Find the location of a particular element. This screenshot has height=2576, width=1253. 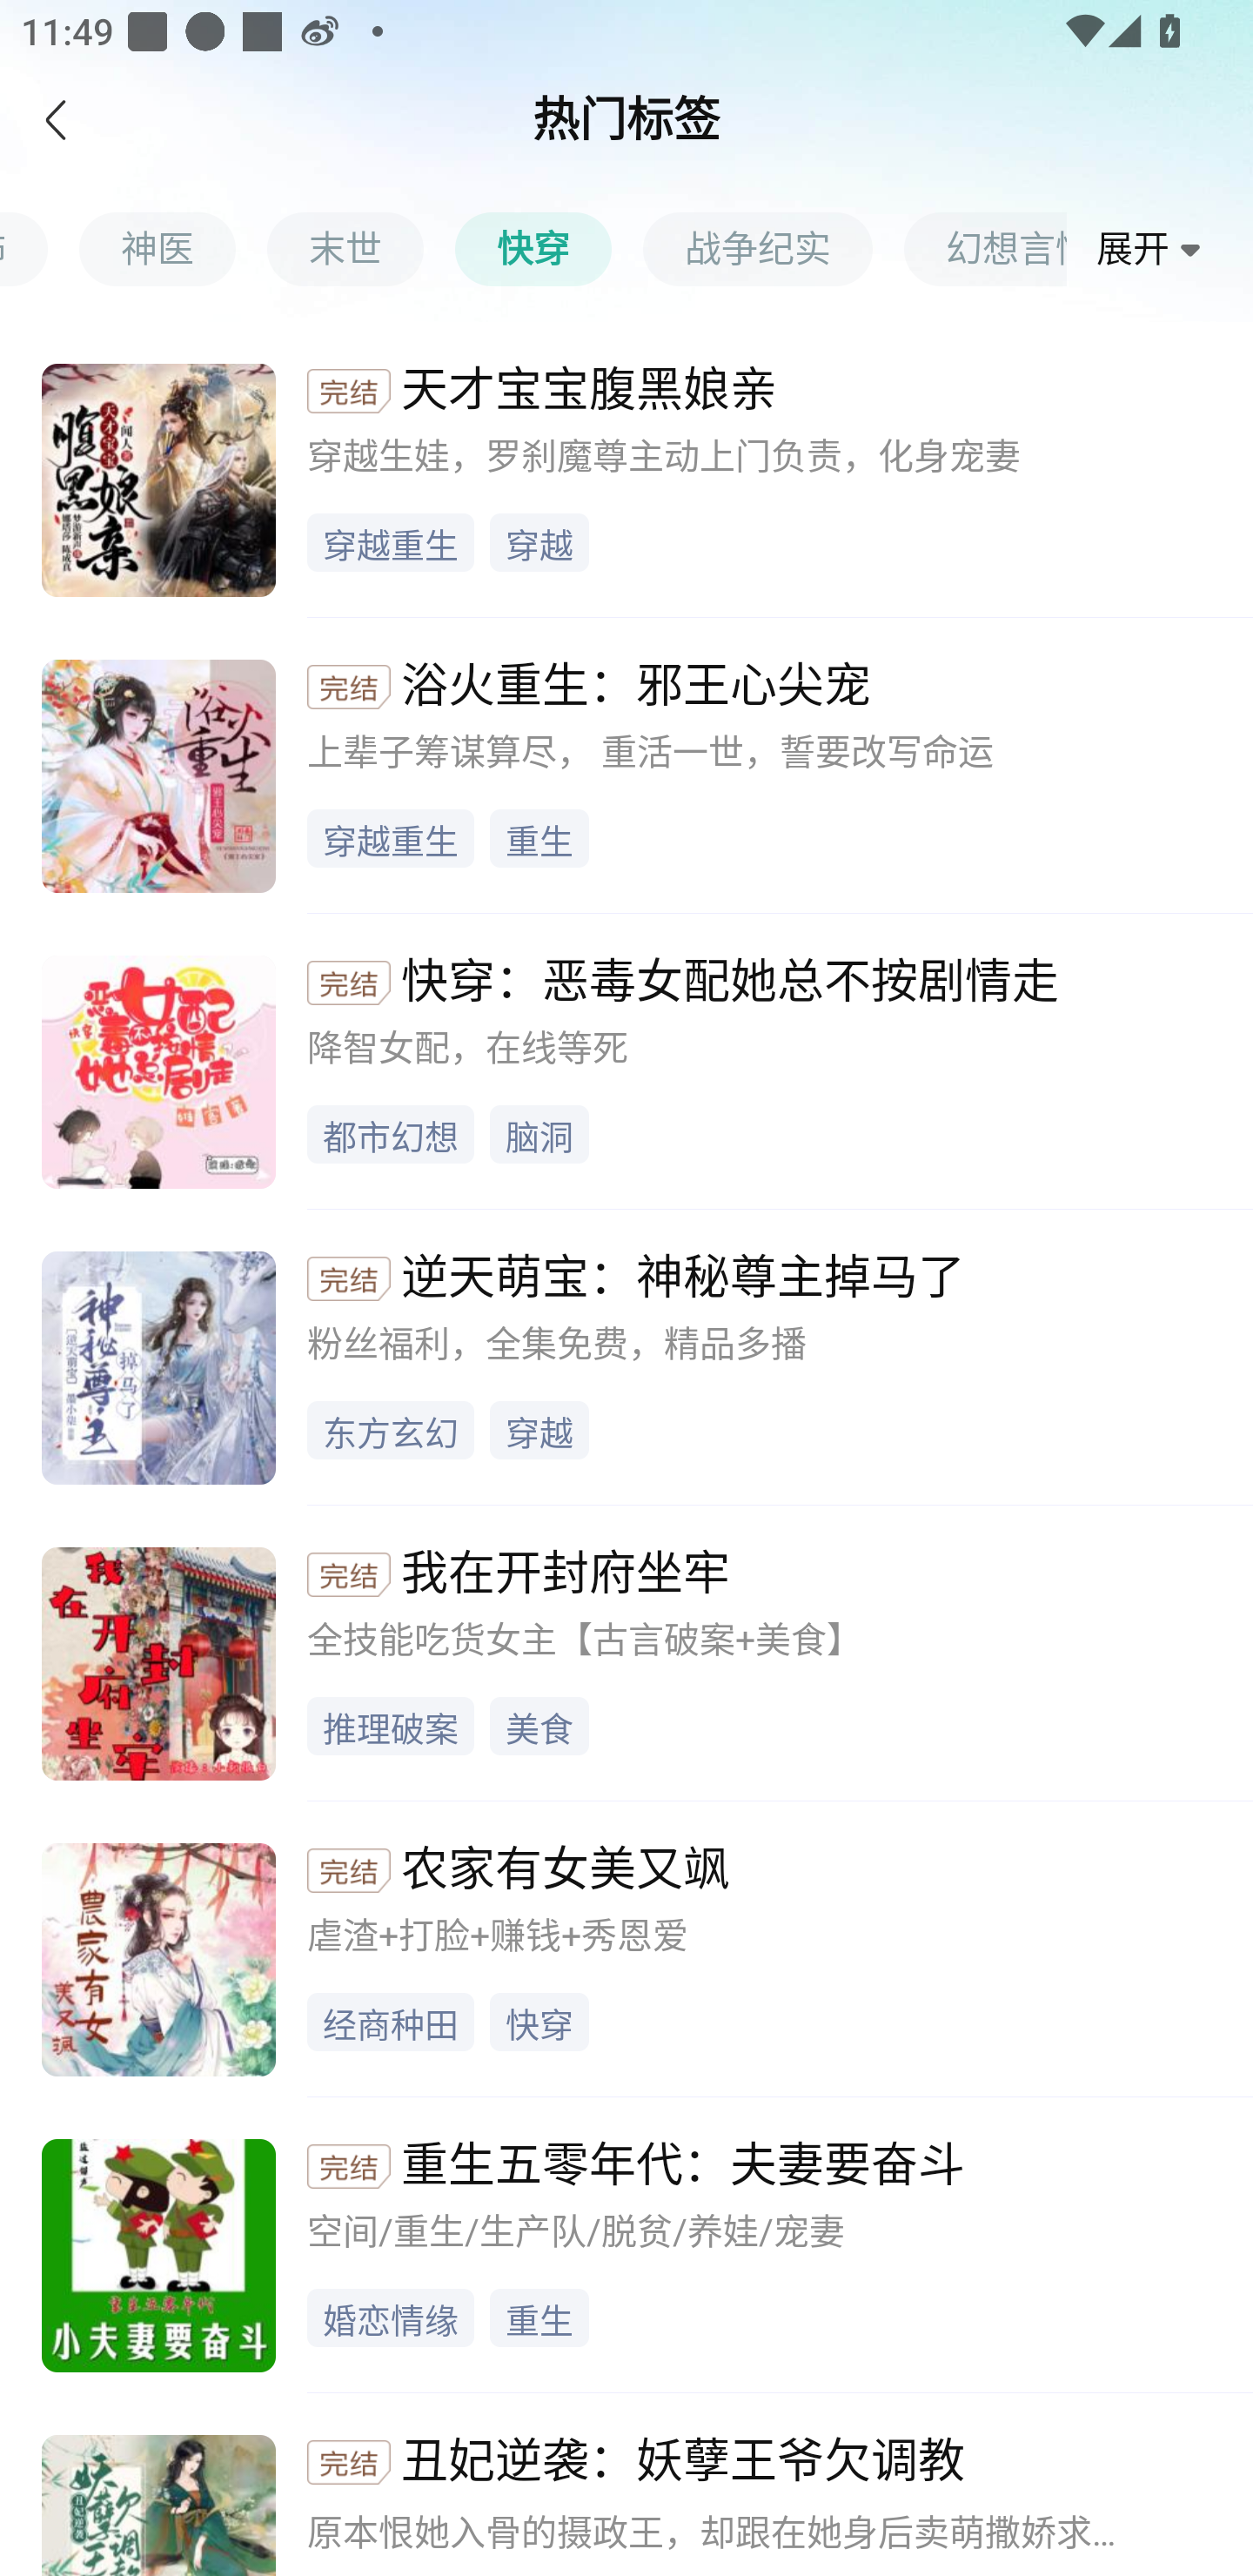

00我在开封府坐牢 全技能吃货女主【古言破案+美食】 推理破案 美食 is located at coordinates (626, 1652).